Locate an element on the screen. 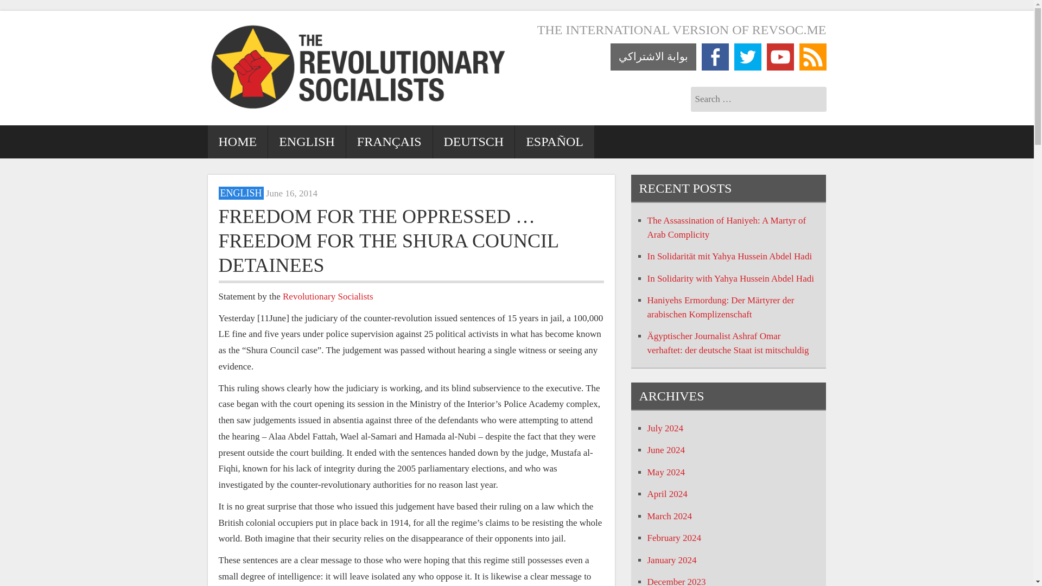 Image resolution: width=1042 pixels, height=586 pixels. DEUTSCH is located at coordinates (474, 142).